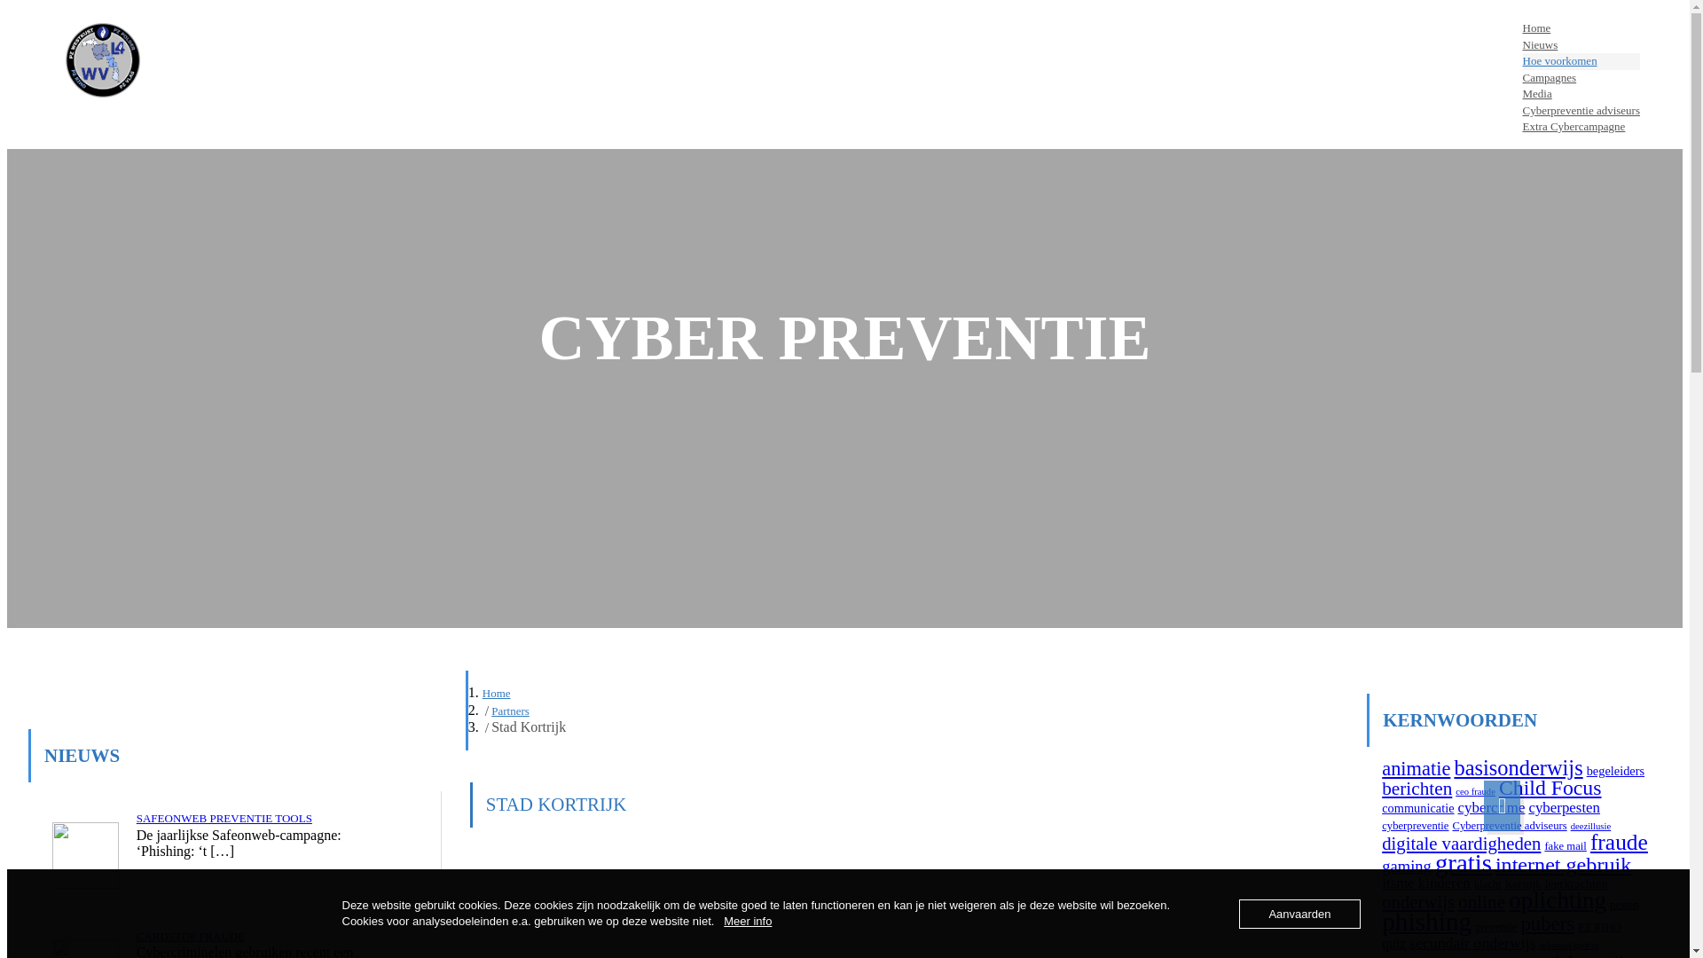  I want to click on Hoe voorkomen, so click(1581, 62).